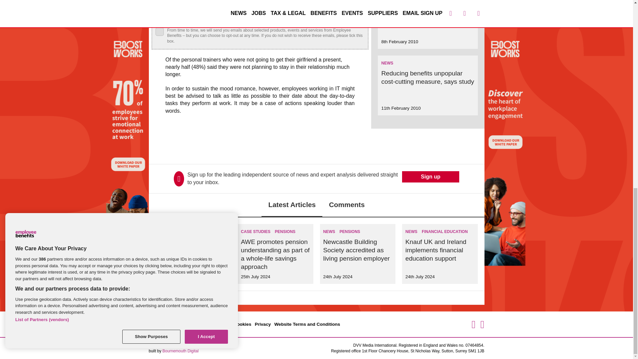 The height and width of the screenshot is (359, 638). I want to click on CASE STUDIES, so click(256, 232).